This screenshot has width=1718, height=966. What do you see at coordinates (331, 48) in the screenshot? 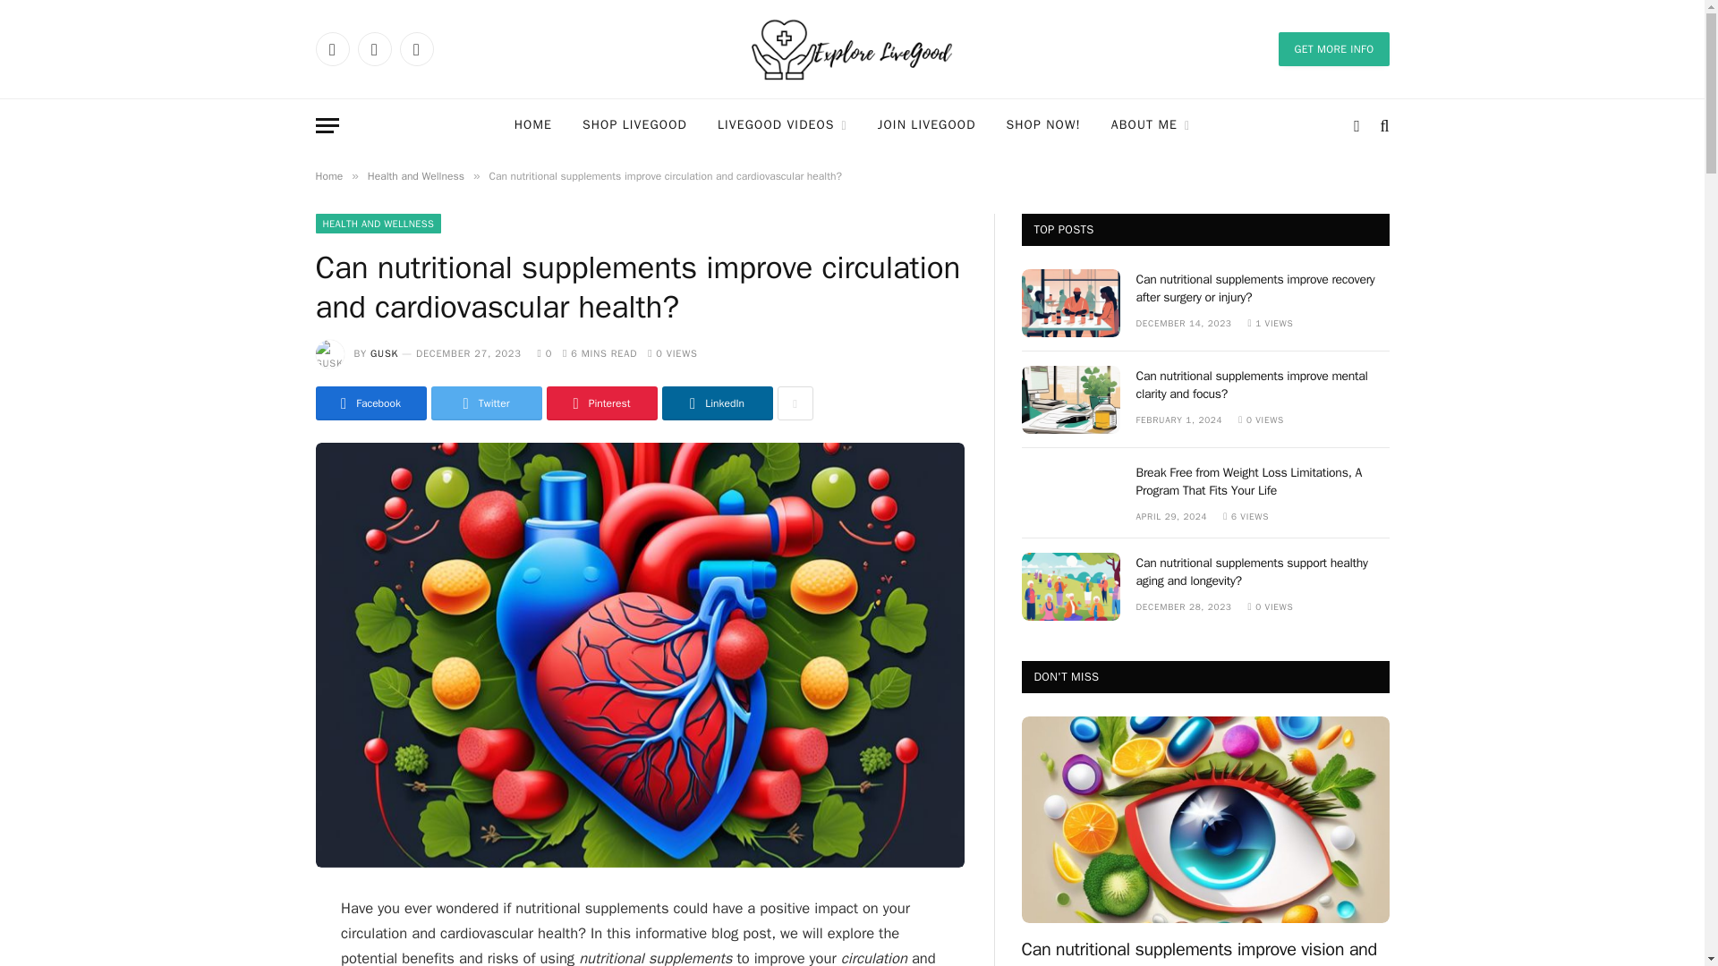
I see `Facebook` at bounding box center [331, 48].